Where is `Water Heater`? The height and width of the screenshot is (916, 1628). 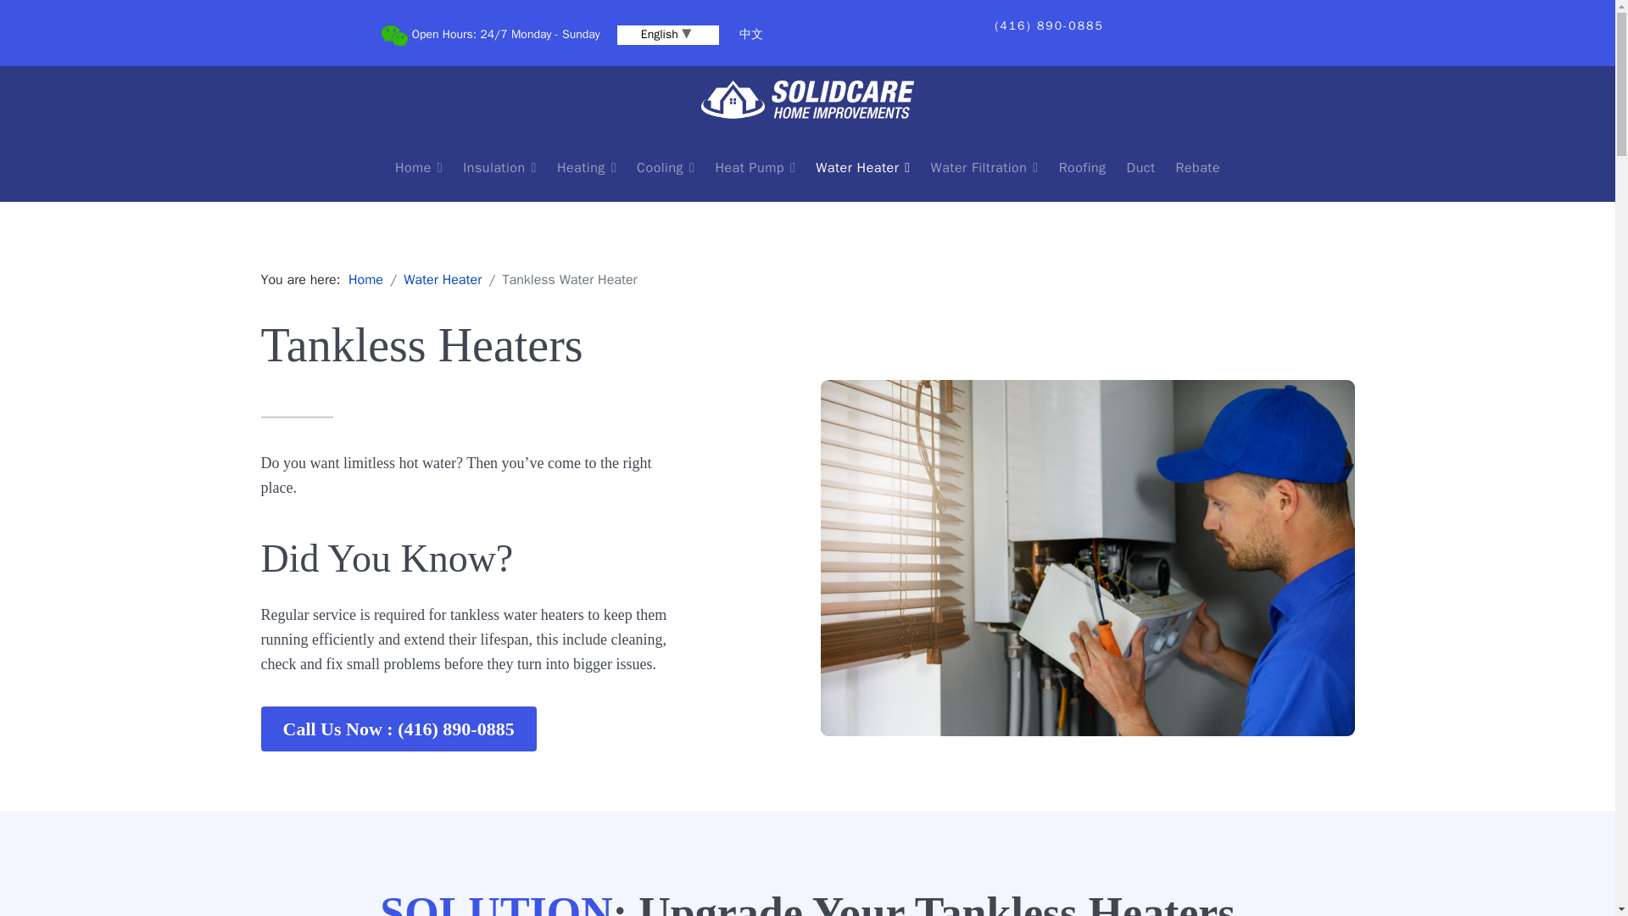 Water Heater is located at coordinates (862, 167).